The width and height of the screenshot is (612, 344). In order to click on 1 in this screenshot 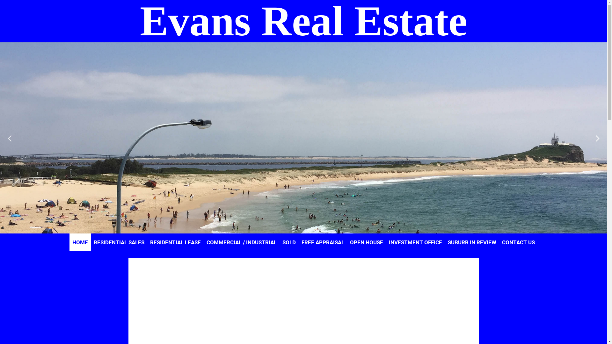, I will do `click(300, 229)`.